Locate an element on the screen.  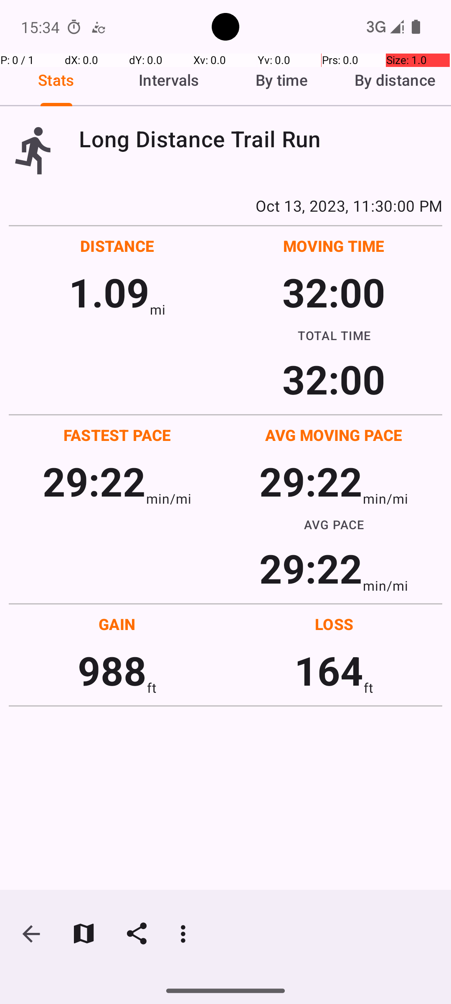
164 is located at coordinates (329, 670).